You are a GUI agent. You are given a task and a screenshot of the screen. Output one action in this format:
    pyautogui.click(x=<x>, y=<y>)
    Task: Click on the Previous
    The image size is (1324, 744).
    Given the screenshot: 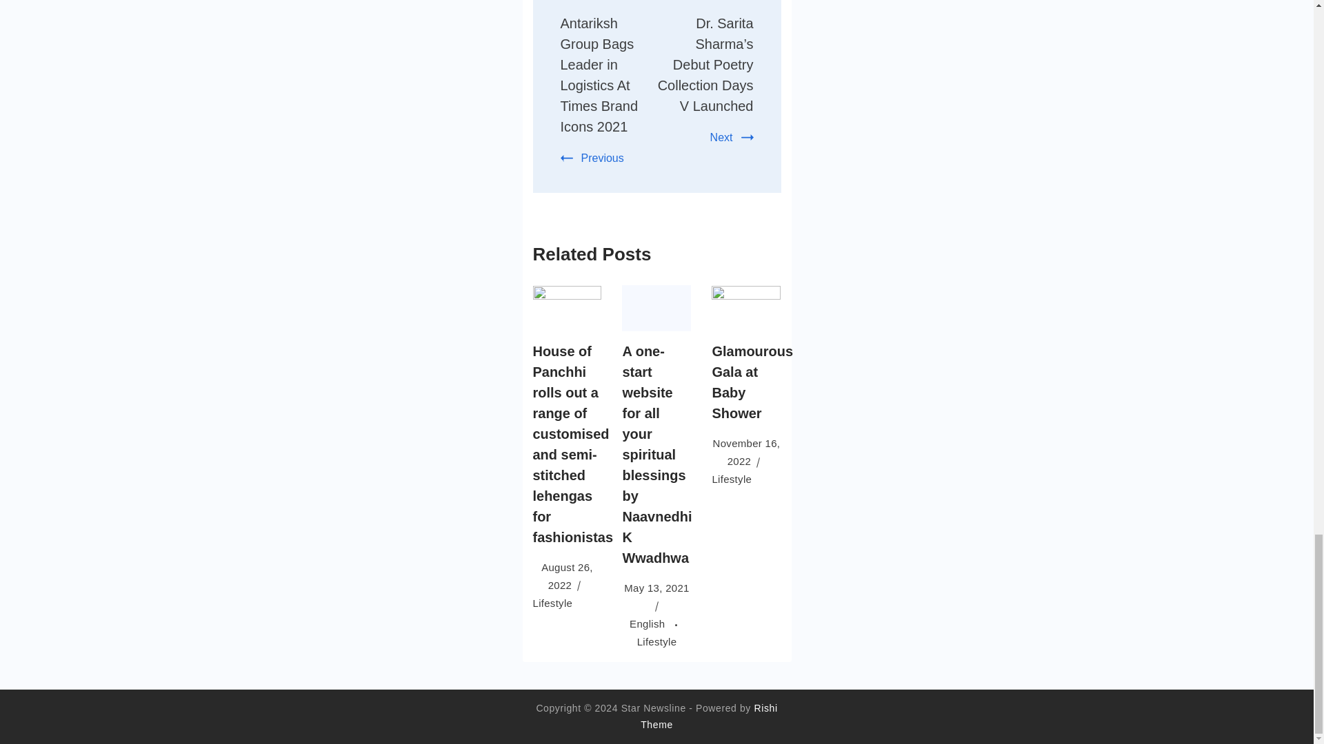 What is the action you would take?
    pyautogui.click(x=592, y=158)
    